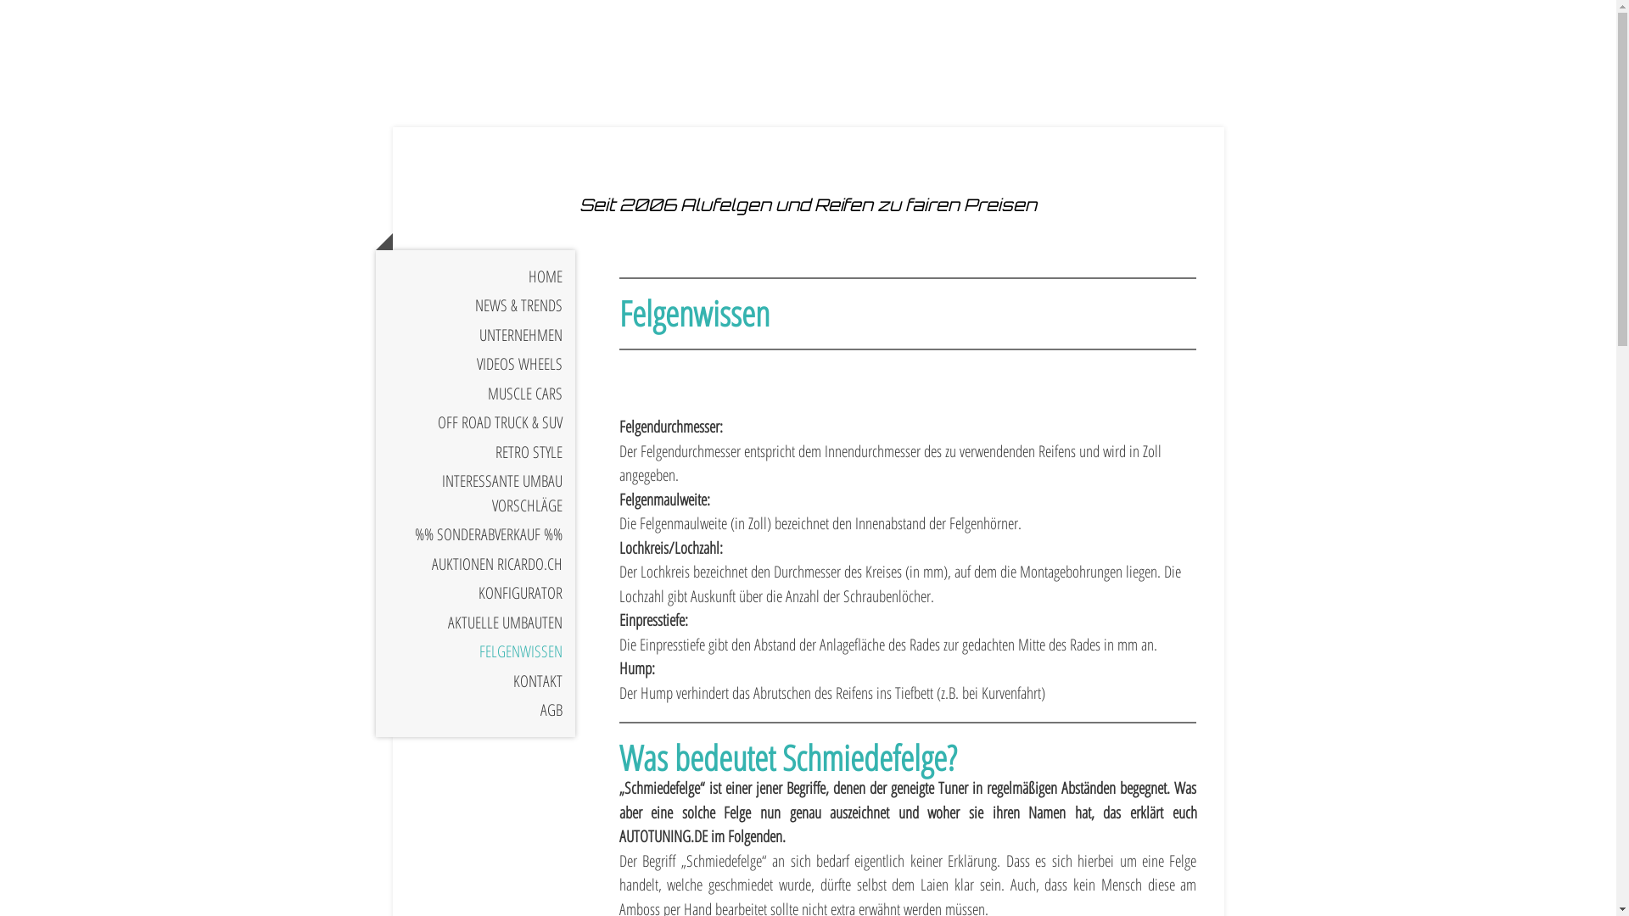 This screenshot has width=1629, height=916. I want to click on AGB, so click(475, 711).